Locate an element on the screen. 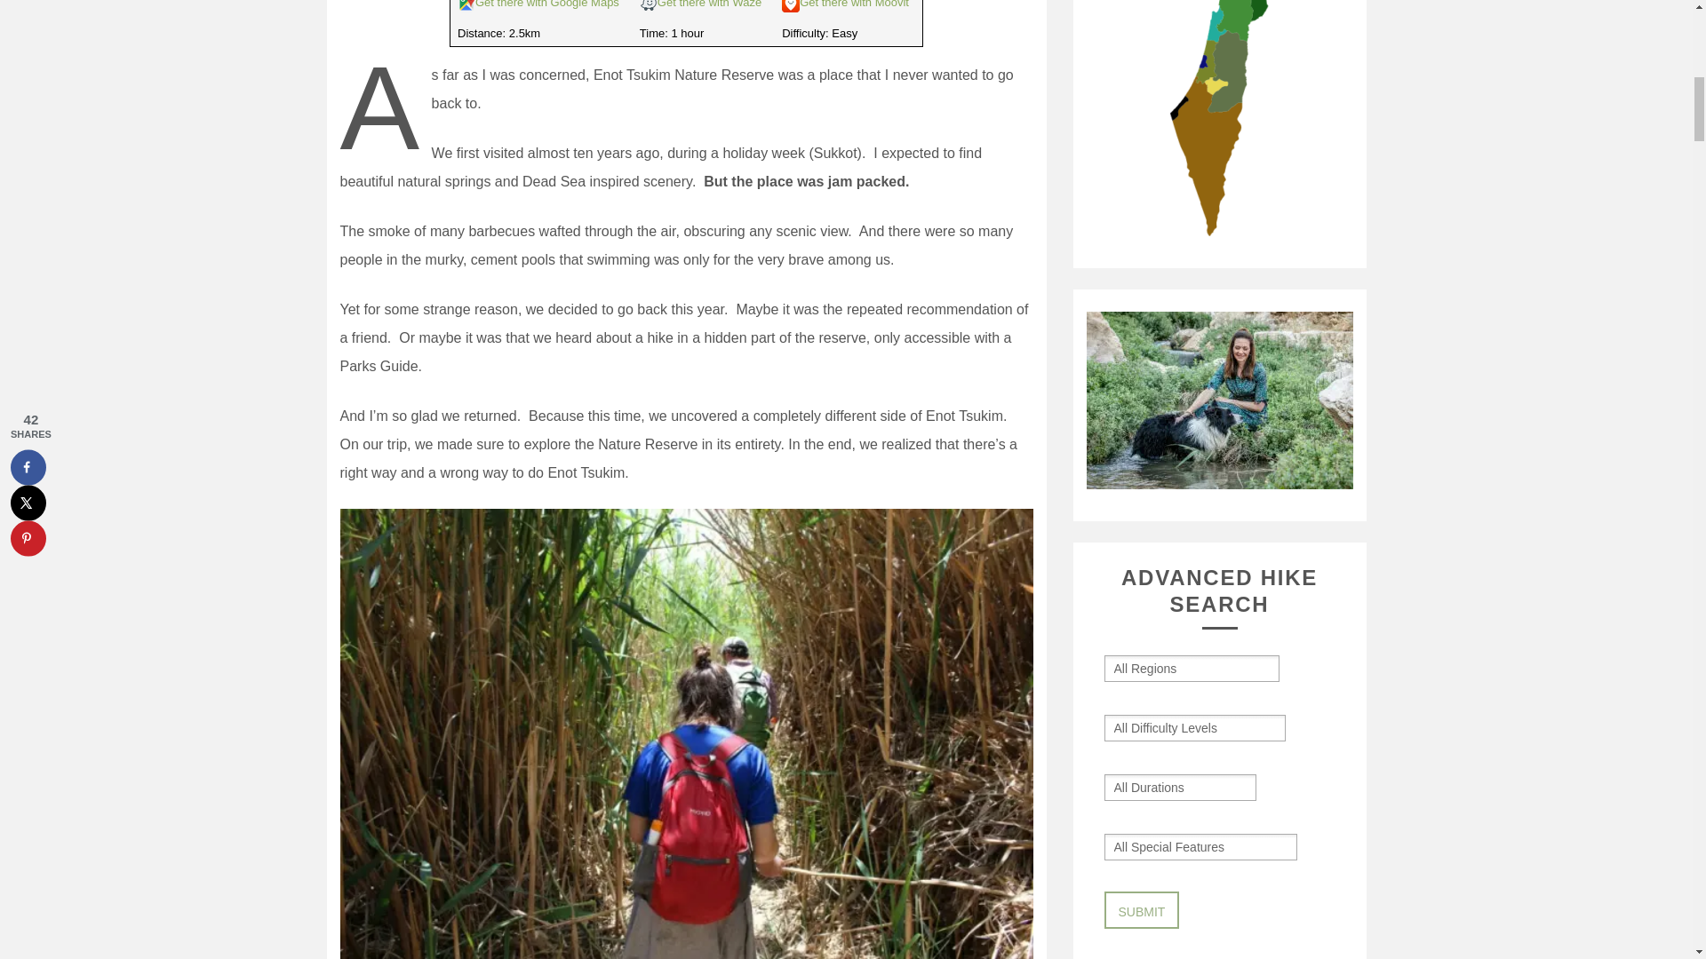 The height and width of the screenshot is (959, 1706). Get there with Google Maps is located at coordinates (547, 4).